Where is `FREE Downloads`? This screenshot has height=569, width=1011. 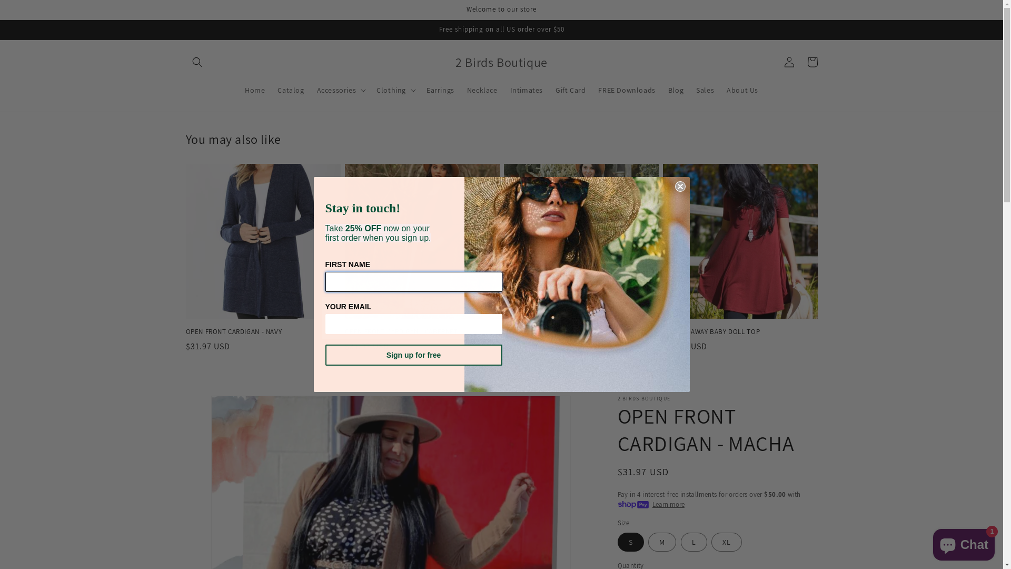
FREE Downloads is located at coordinates (627, 90).